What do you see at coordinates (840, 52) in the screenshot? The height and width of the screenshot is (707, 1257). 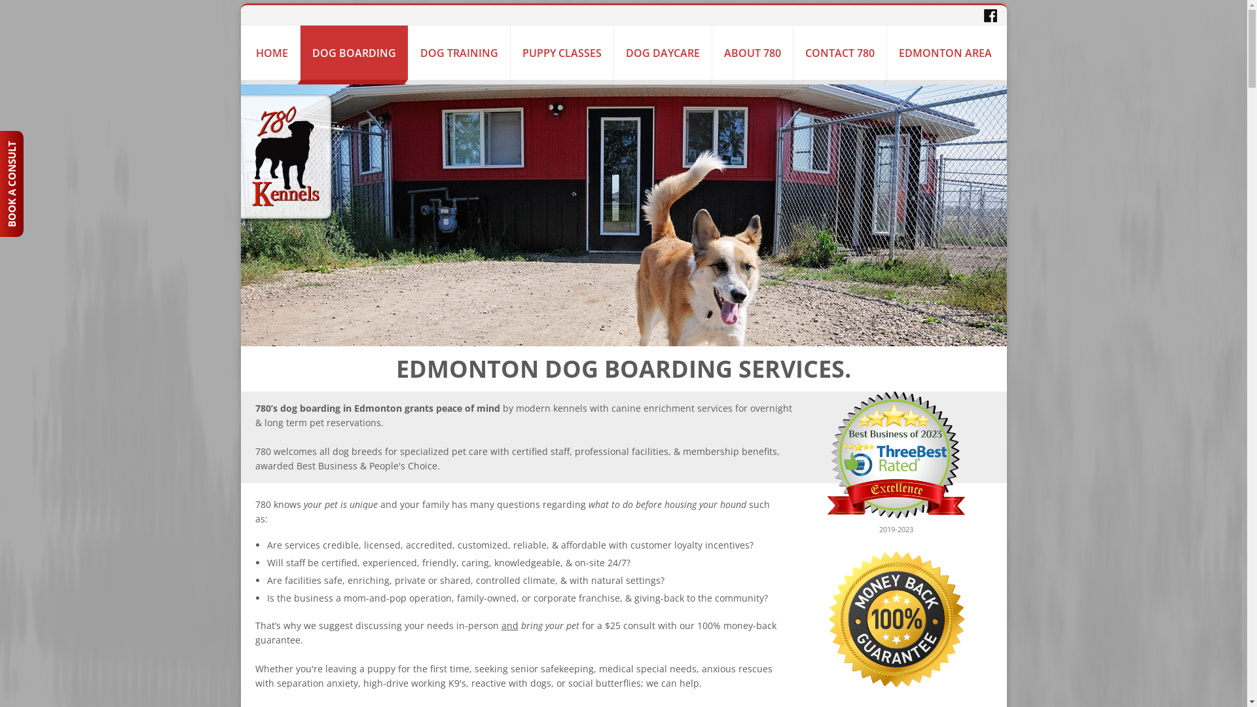 I see `CONTACT 780` at bounding box center [840, 52].